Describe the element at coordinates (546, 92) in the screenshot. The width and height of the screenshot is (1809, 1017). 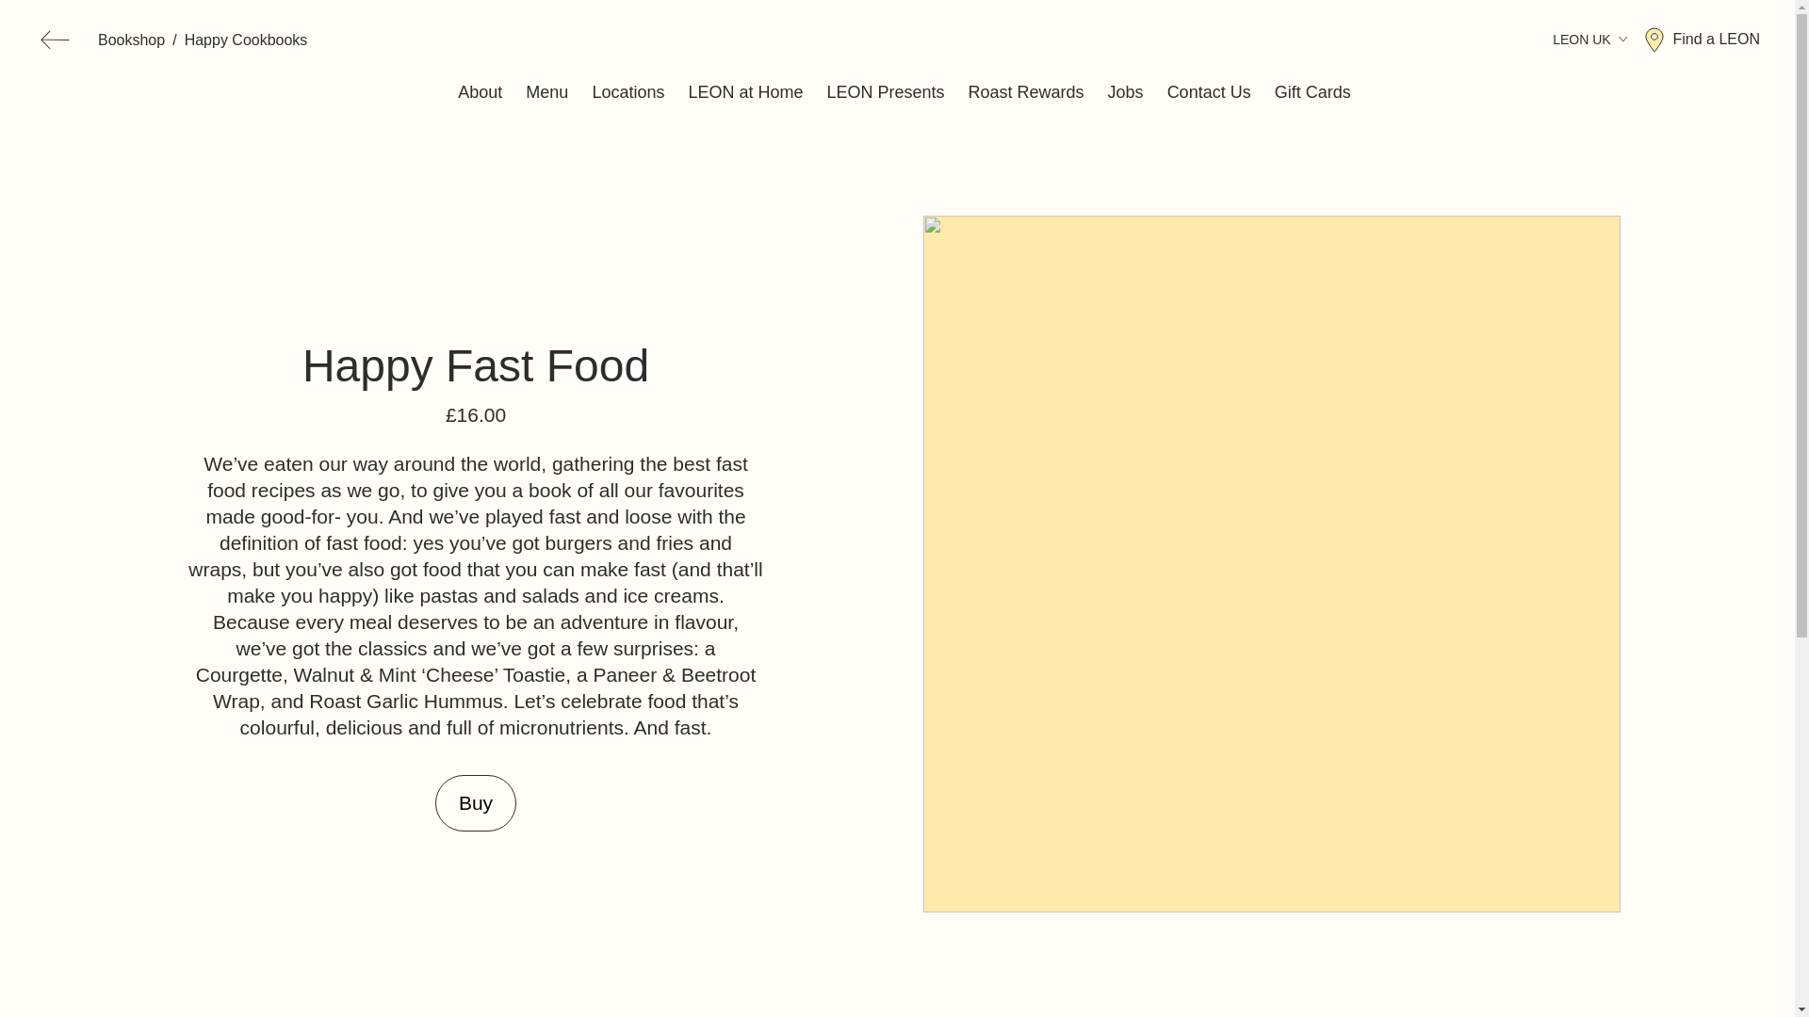
I see `Menu` at that location.